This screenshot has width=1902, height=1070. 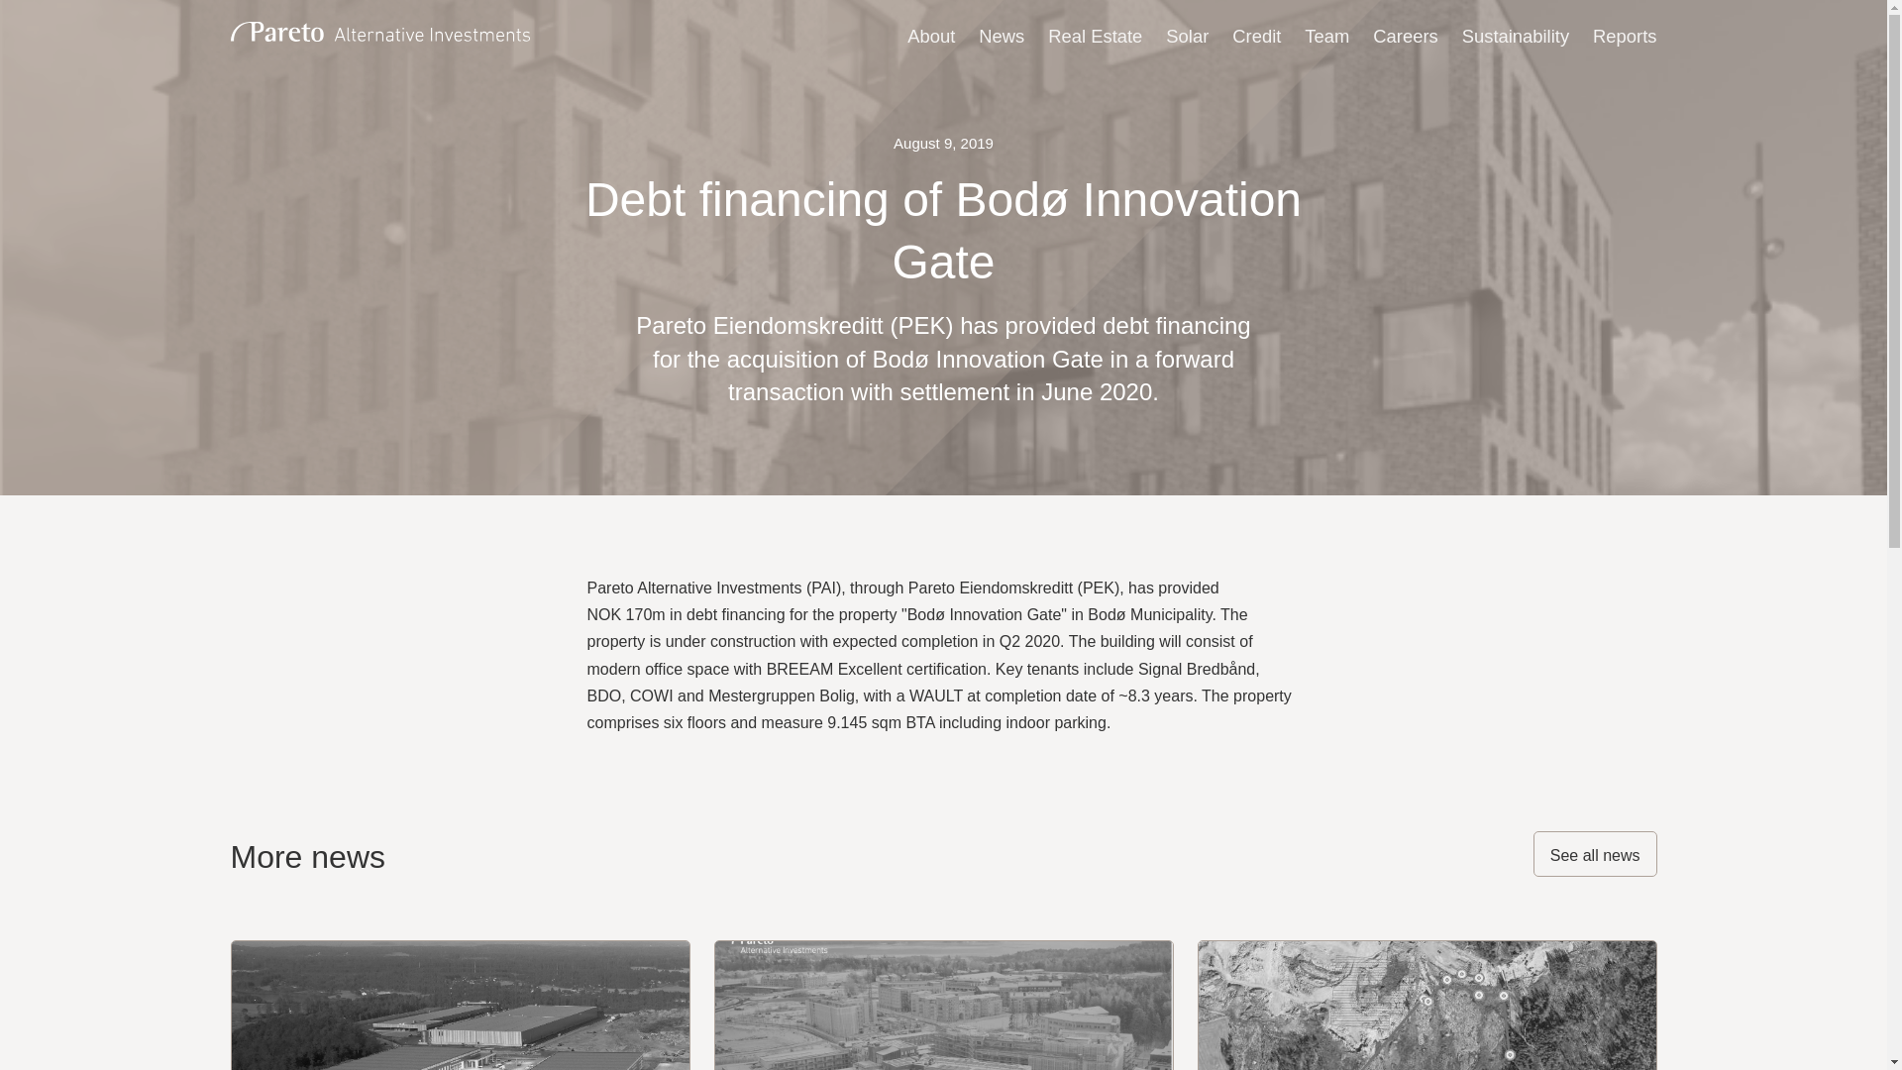 I want to click on About, so click(x=930, y=34).